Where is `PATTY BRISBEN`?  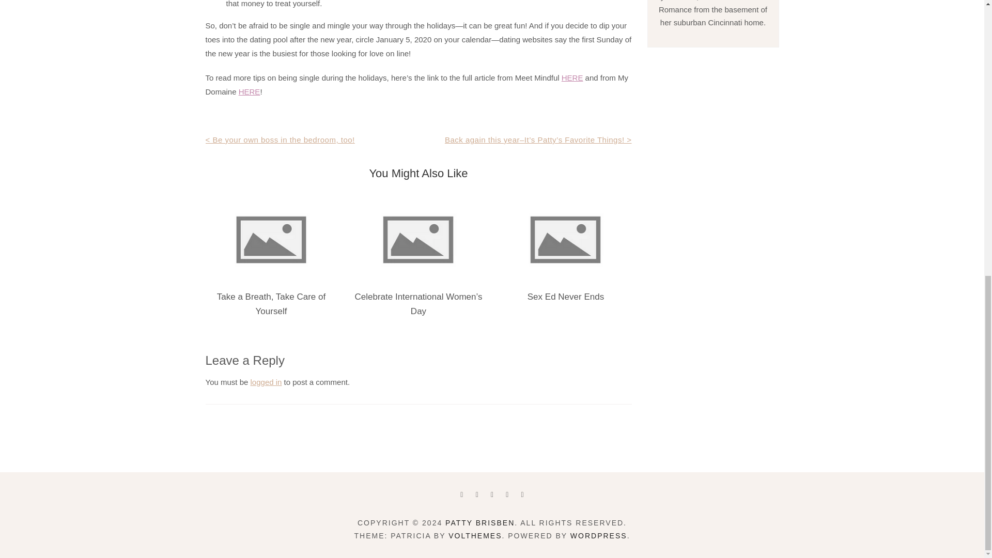 PATTY BRISBEN is located at coordinates (480, 523).